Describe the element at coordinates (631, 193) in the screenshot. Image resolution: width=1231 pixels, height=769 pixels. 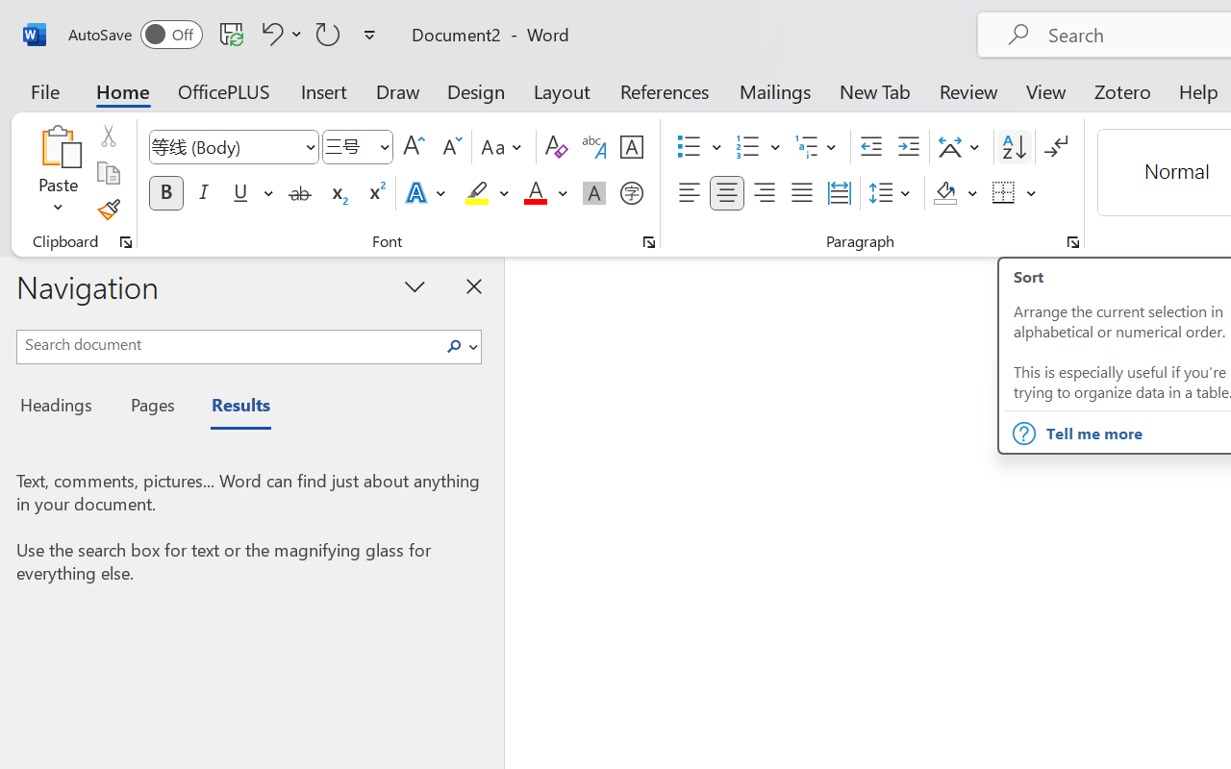
I see `Enclose Characters...` at that location.